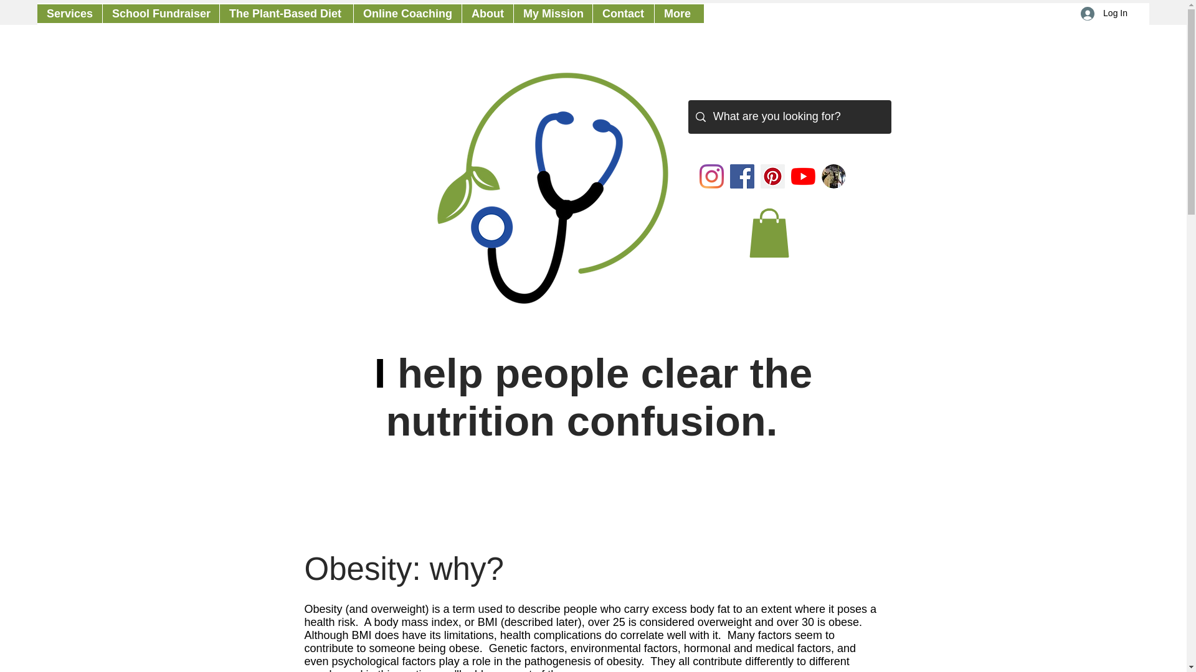  I want to click on School Fundraiser, so click(160, 13).